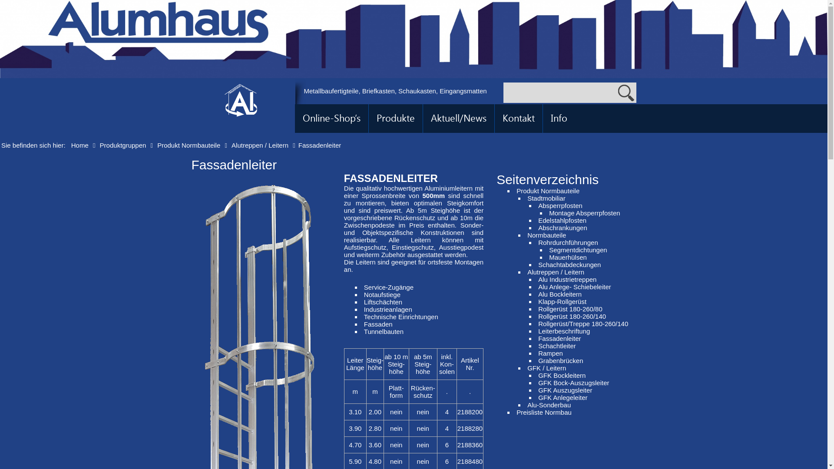 The width and height of the screenshot is (834, 469). What do you see at coordinates (569, 265) in the screenshot?
I see `Schachtabdeckungen` at bounding box center [569, 265].